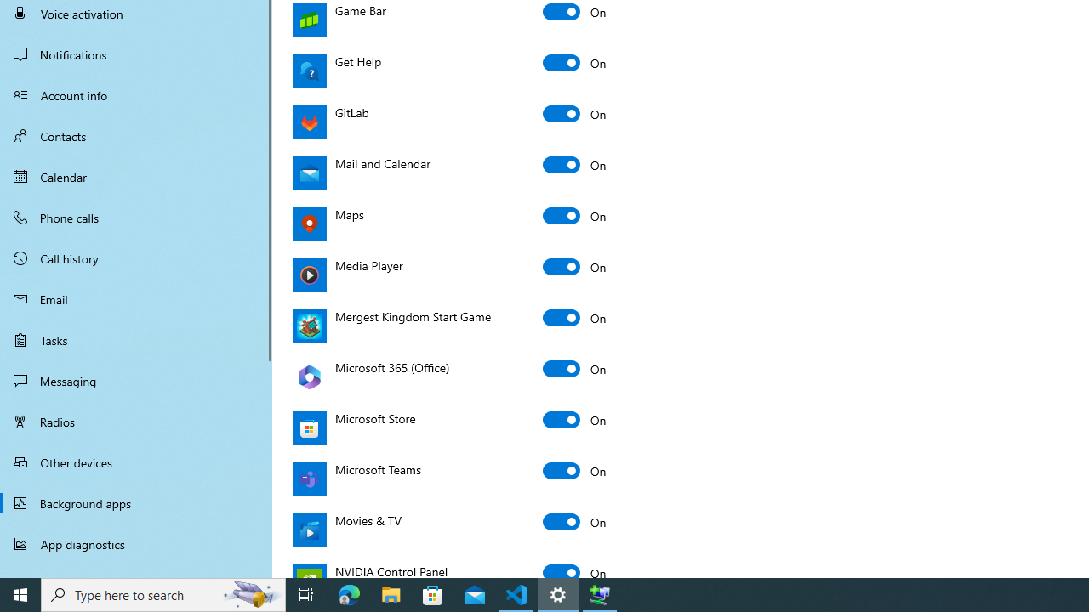 This screenshot has height=612, width=1089. What do you see at coordinates (575, 63) in the screenshot?
I see `Get Help` at bounding box center [575, 63].